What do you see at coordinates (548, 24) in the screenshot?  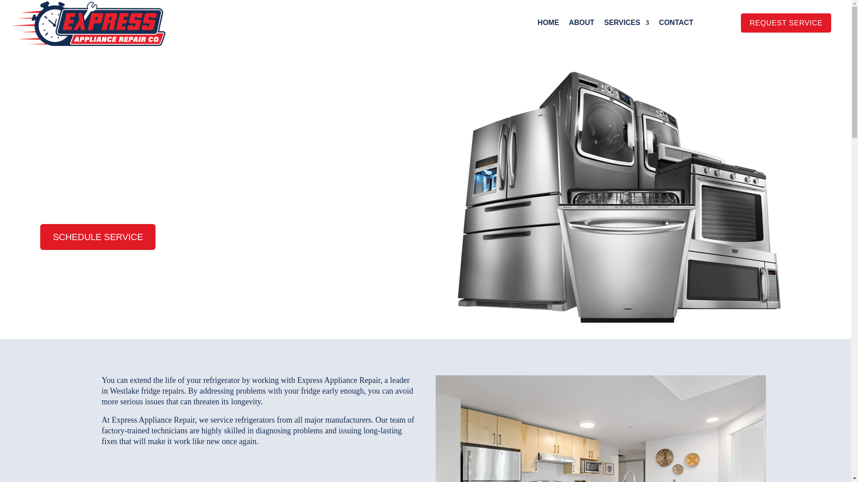 I see `HOME` at bounding box center [548, 24].